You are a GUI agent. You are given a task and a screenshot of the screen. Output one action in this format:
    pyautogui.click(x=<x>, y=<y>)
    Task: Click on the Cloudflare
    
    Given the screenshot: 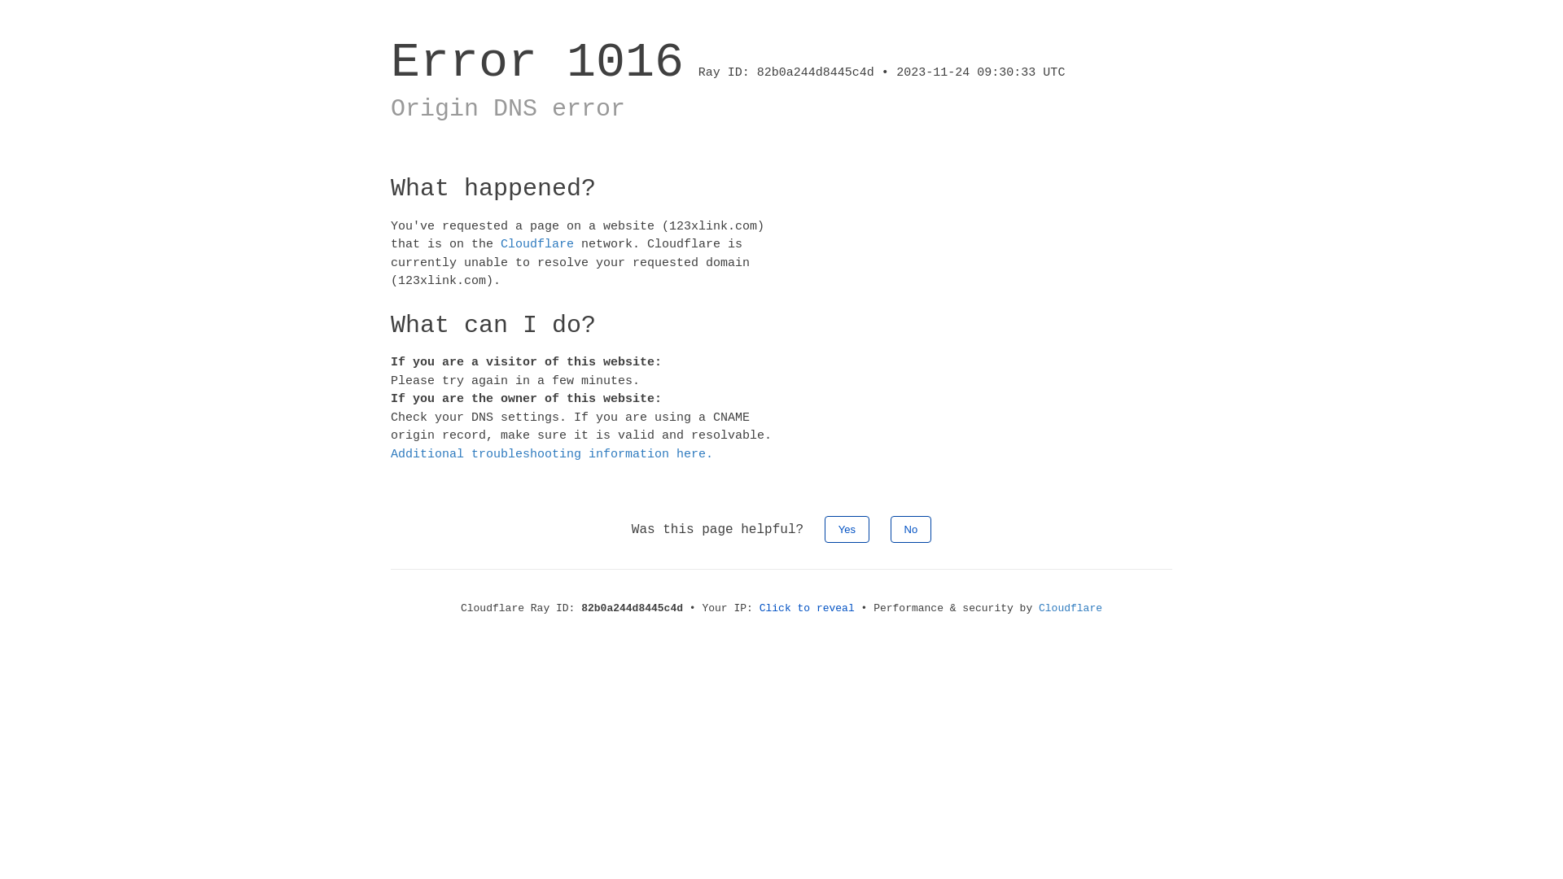 What is the action you would take?
    pyautogui.click(x=537, y=244)
    